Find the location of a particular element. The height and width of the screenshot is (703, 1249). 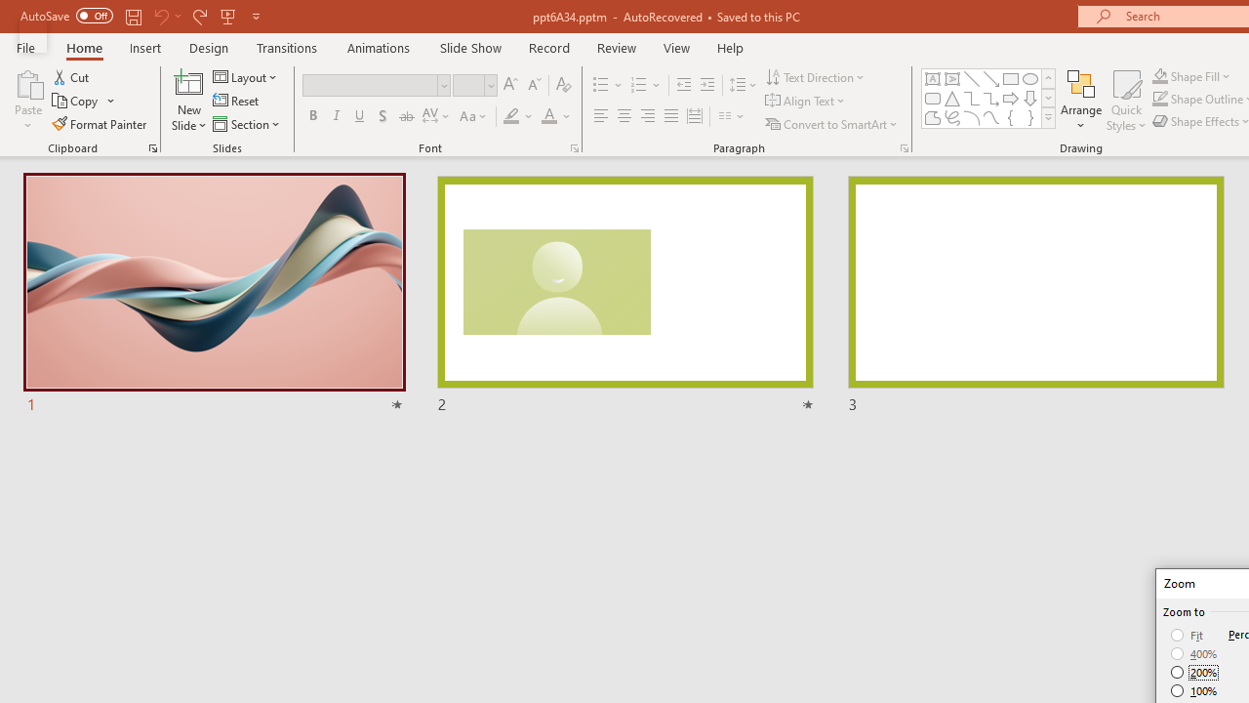

Shadow is located at coordinates (383, 117).